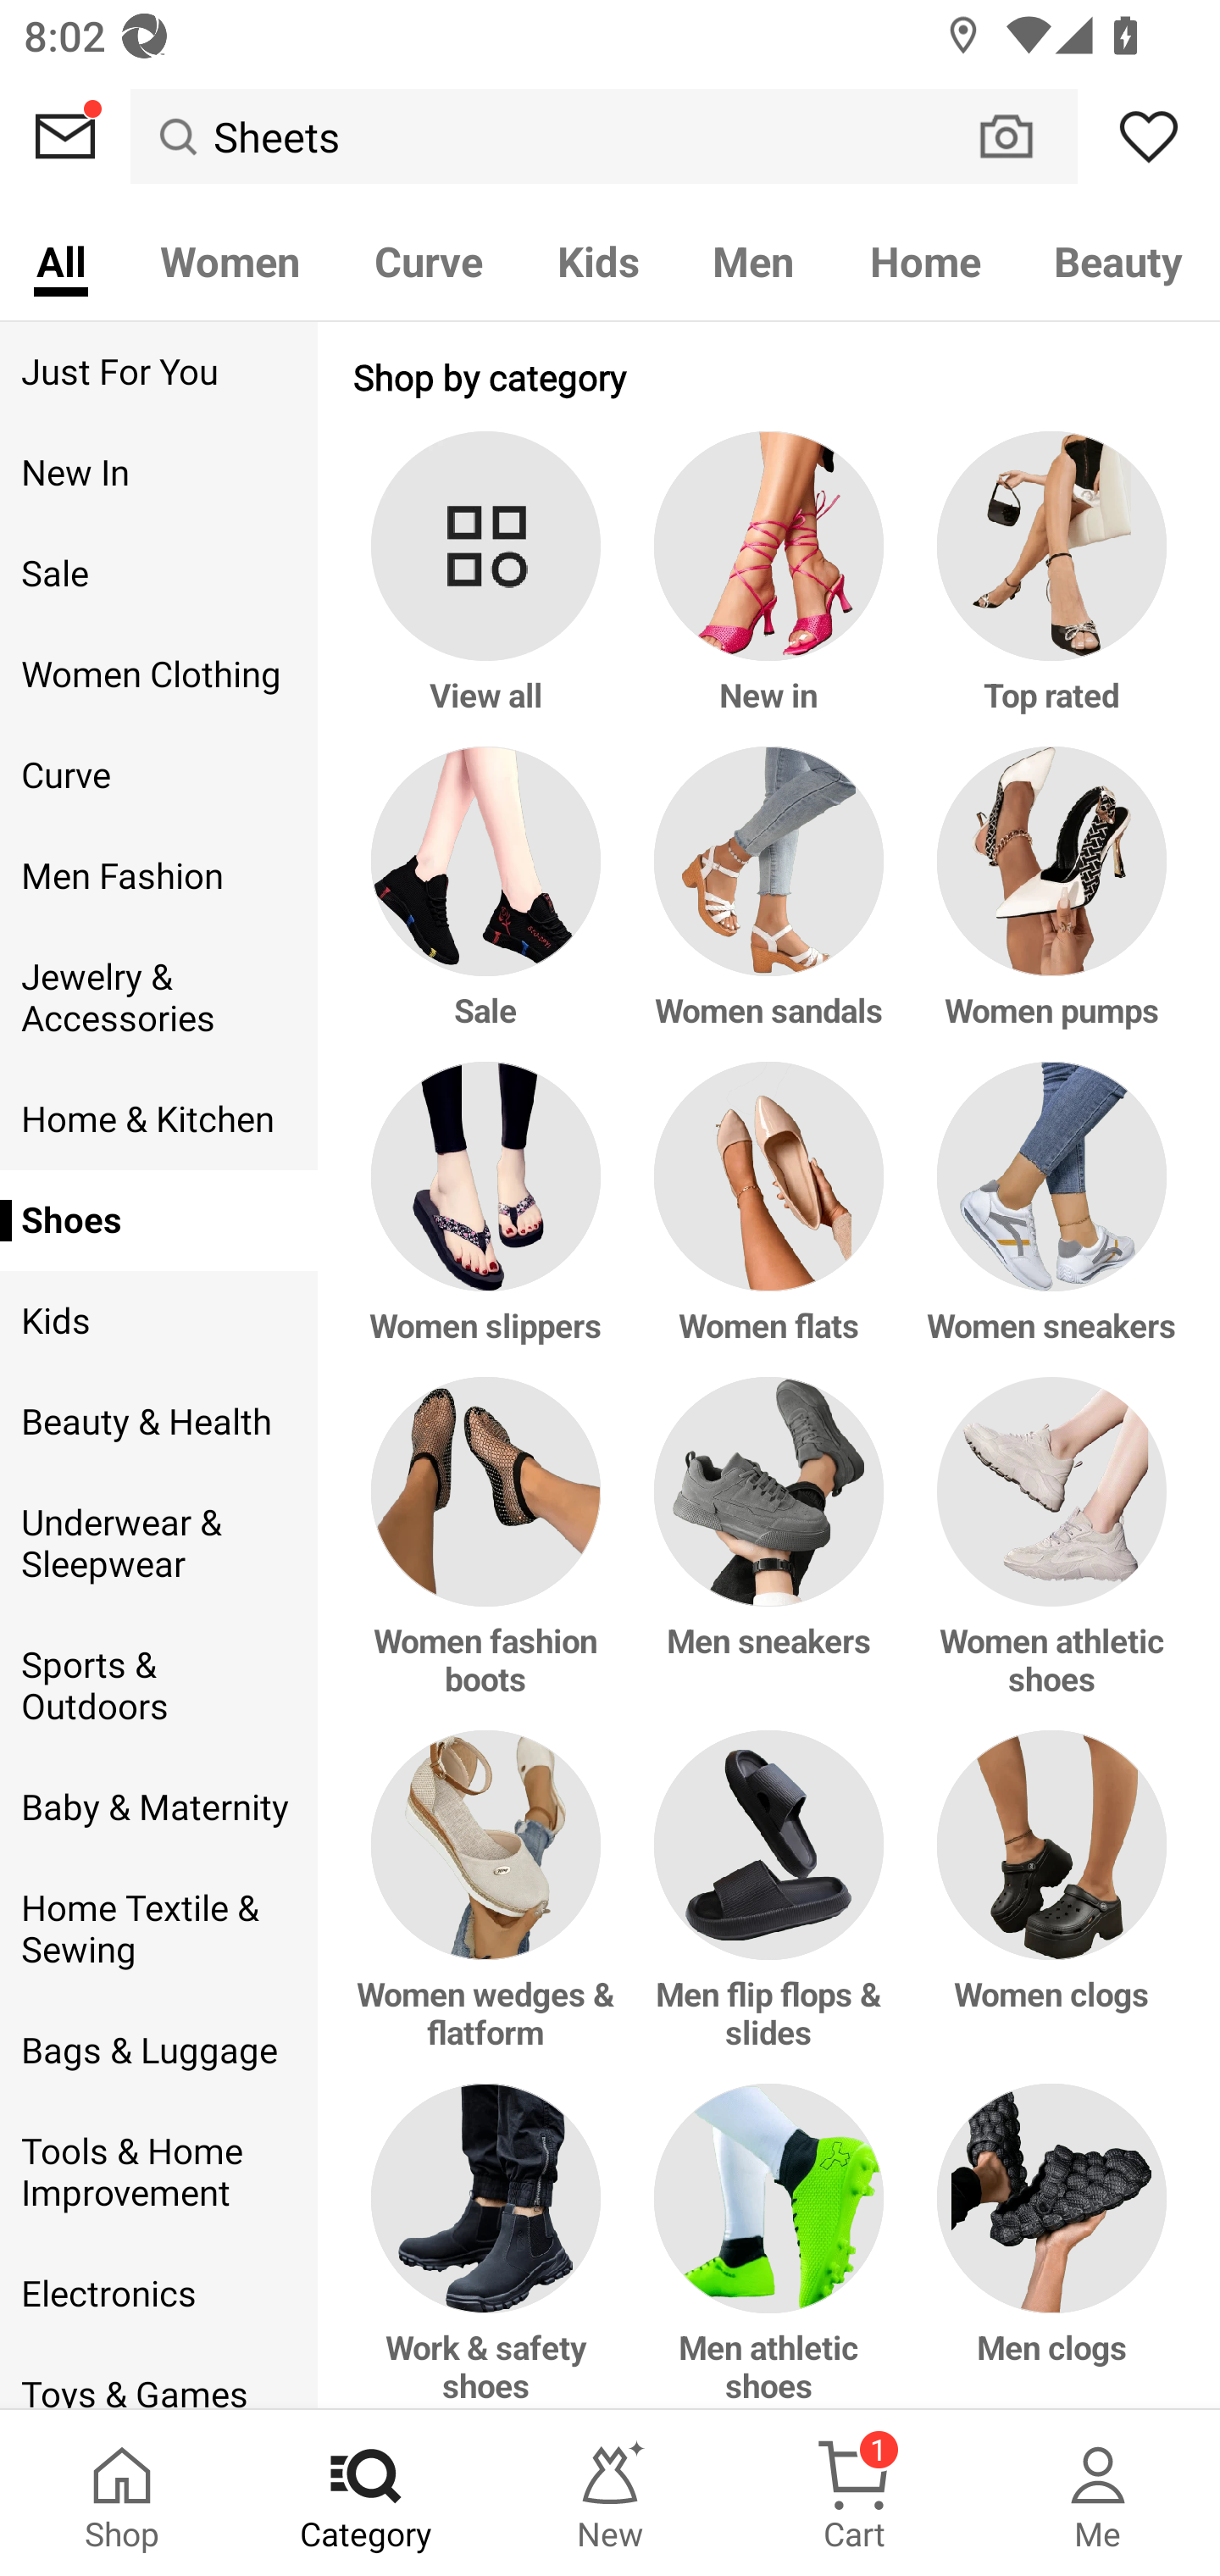  What do you see at coordinates (491, 1907) in the screenshot?
I see `Women wedges & flatform` at bounding box center [491, 1907].